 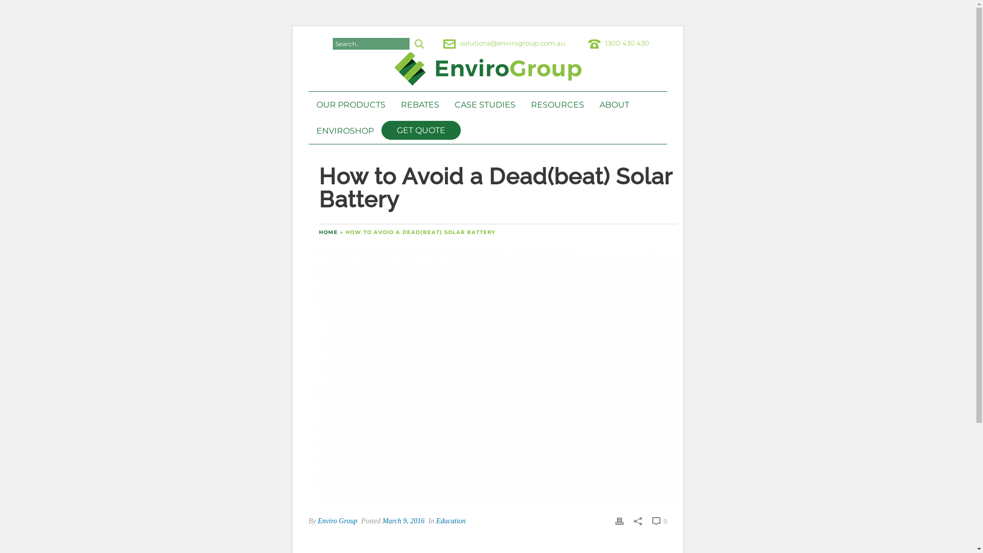 What do you see at coordinates (488, 69) in the screenshot?
I see `Your Renewable Energy Experts` at bounding box center [488, 69].